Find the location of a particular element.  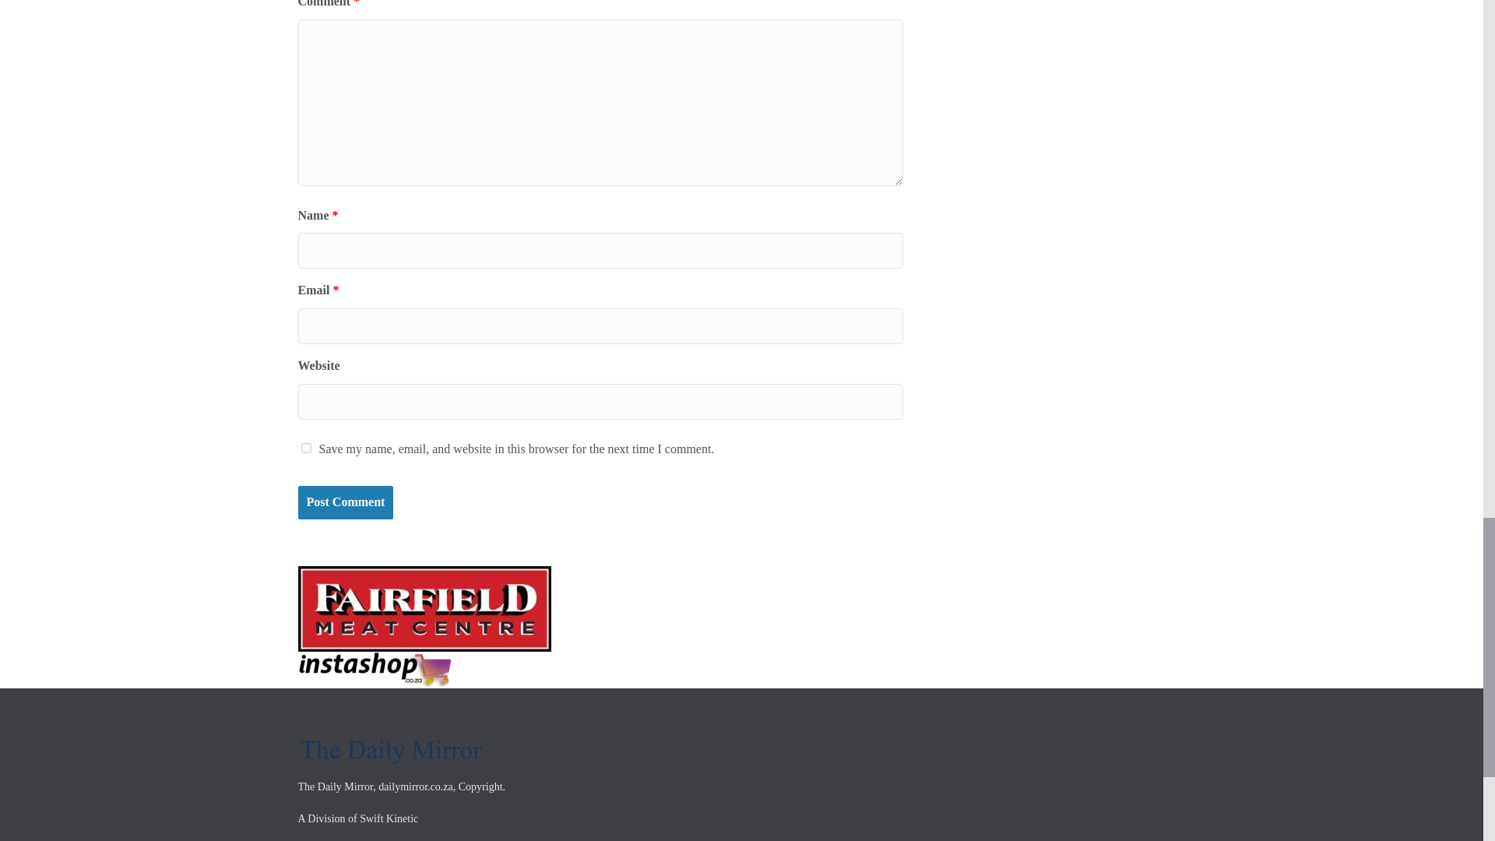

Post Comment is located at coordinates (345, 503).